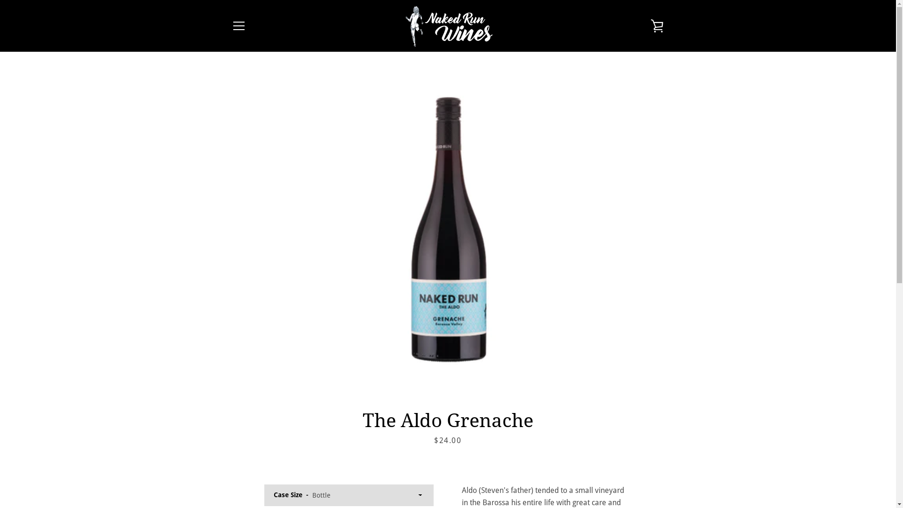  Describe the element at coordinates (248, 409) in the screenshot. I see `STOCKISTS` at that location.